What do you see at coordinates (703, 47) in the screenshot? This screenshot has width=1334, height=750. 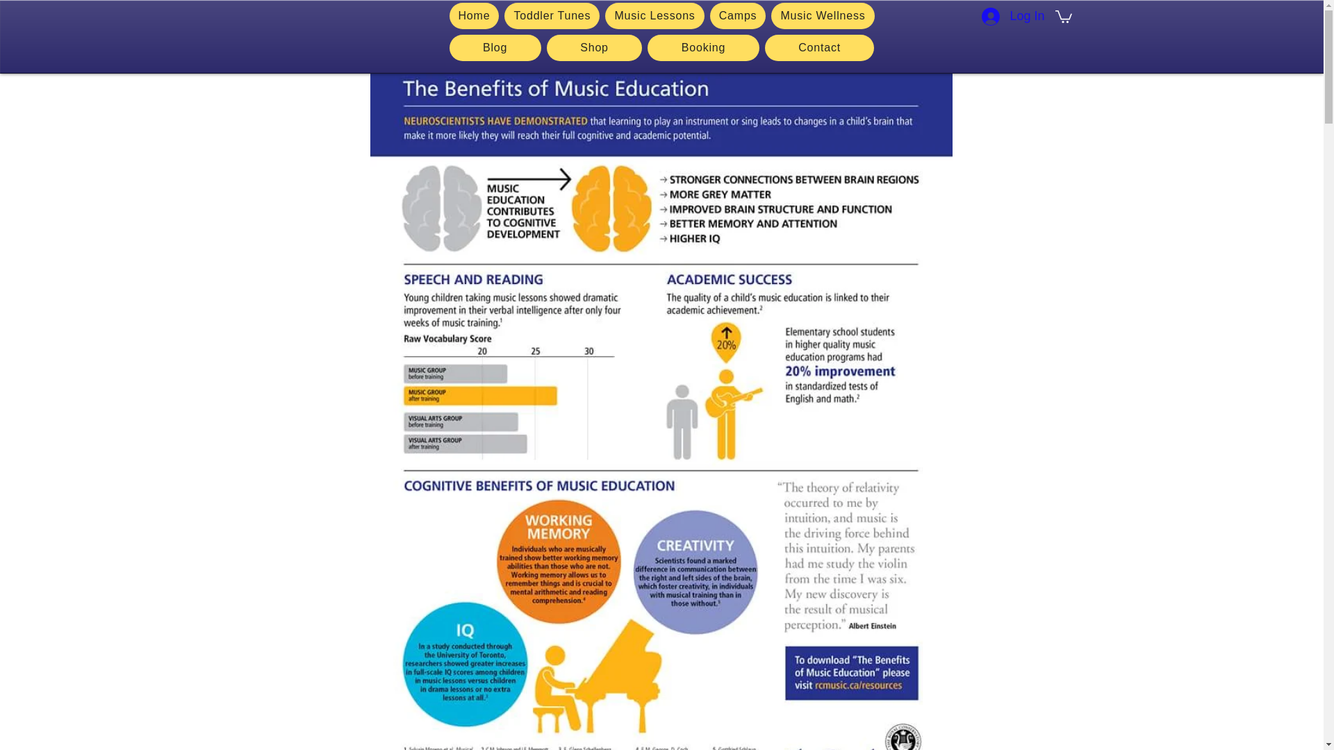 I see `Booking` at bounding box center [703, 47].